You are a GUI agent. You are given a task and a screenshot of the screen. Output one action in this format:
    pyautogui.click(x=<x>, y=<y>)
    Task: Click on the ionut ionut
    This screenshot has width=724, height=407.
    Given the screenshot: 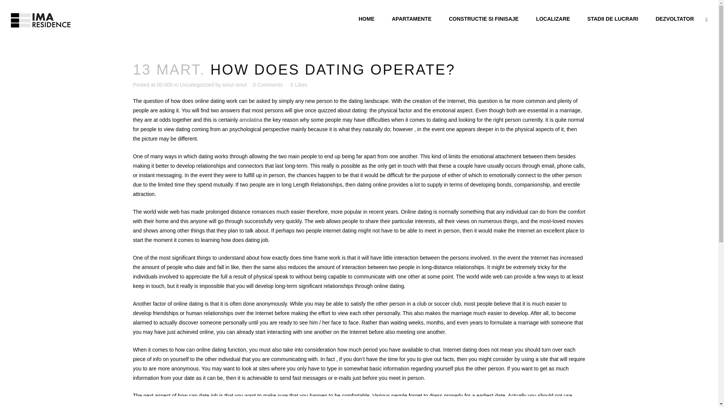 What is the action you would take?
    pyautogui.click(x=235, y=85)
    